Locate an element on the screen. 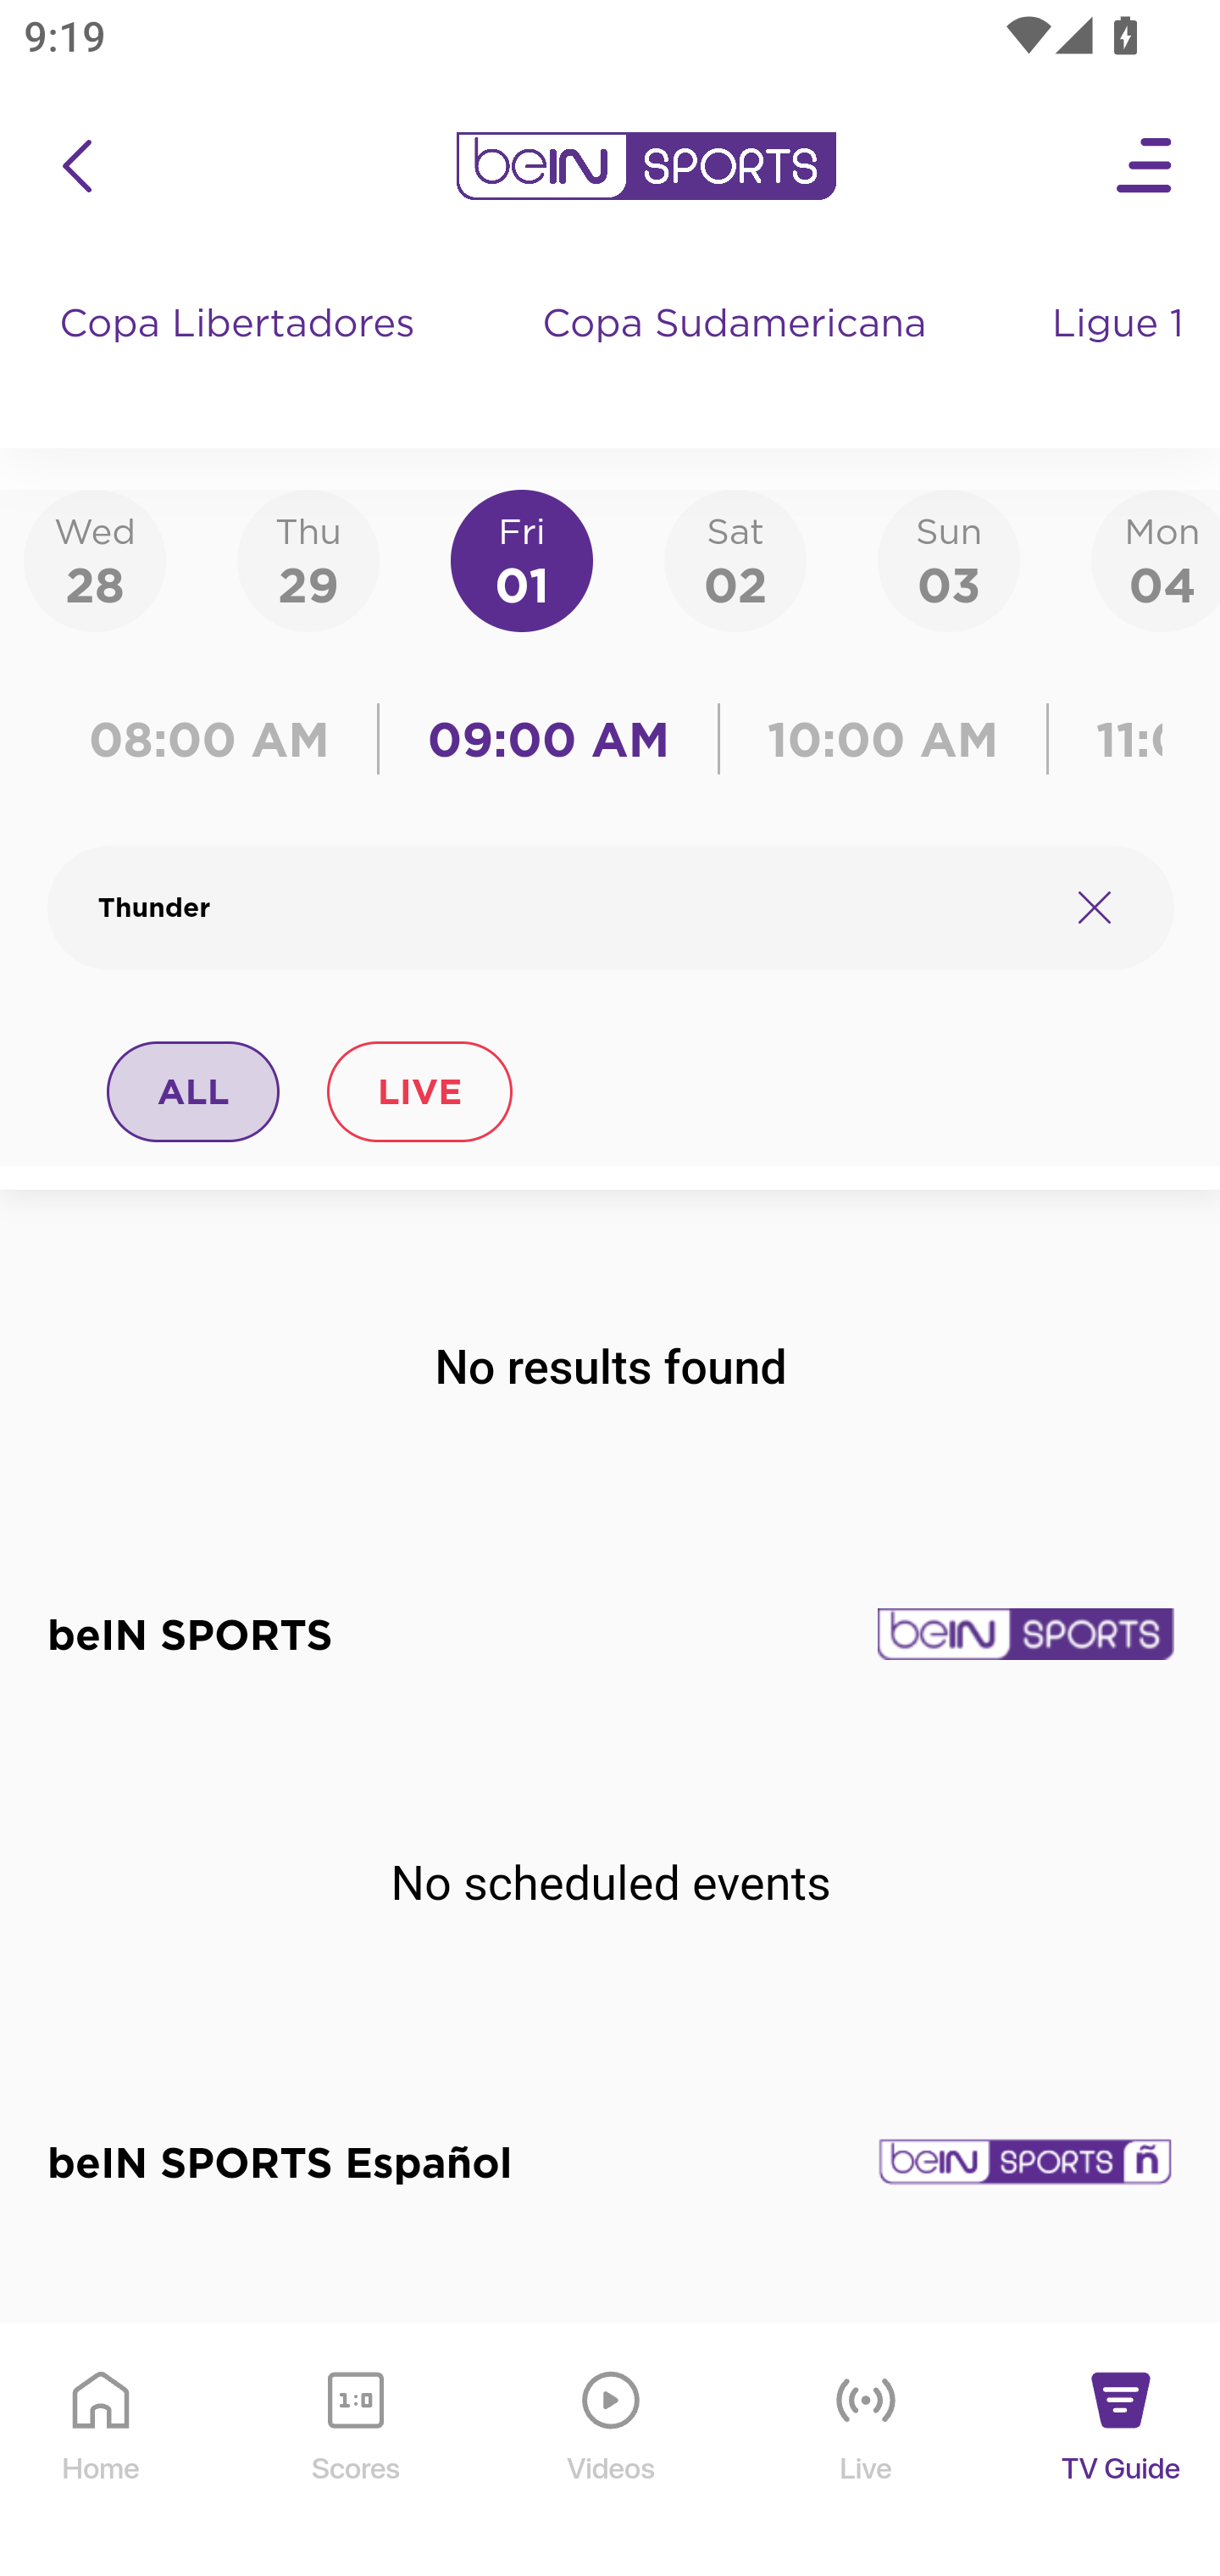 This screenshot has width=1220, height=2576. icon back is located at coordinates (76, 166).